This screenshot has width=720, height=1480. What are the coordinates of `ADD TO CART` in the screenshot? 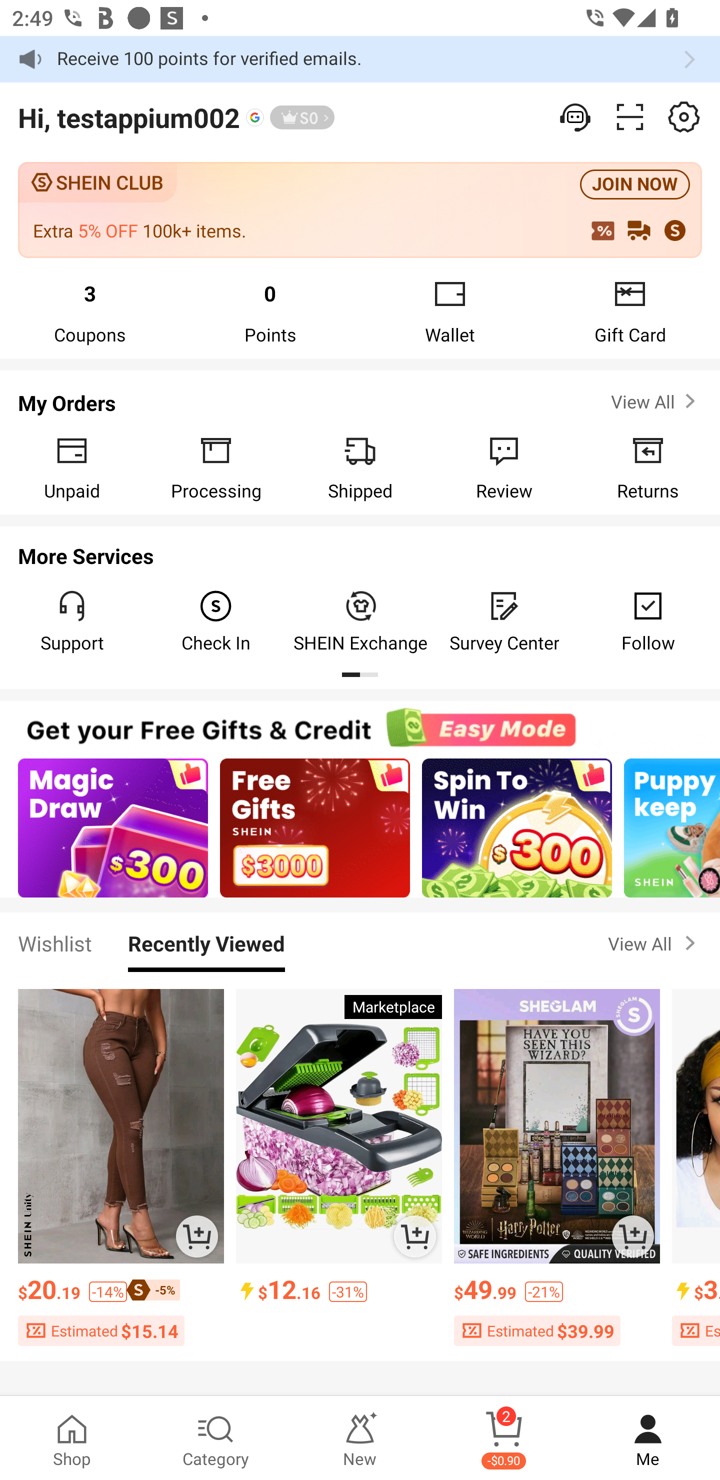 It's located at (196, 1236).